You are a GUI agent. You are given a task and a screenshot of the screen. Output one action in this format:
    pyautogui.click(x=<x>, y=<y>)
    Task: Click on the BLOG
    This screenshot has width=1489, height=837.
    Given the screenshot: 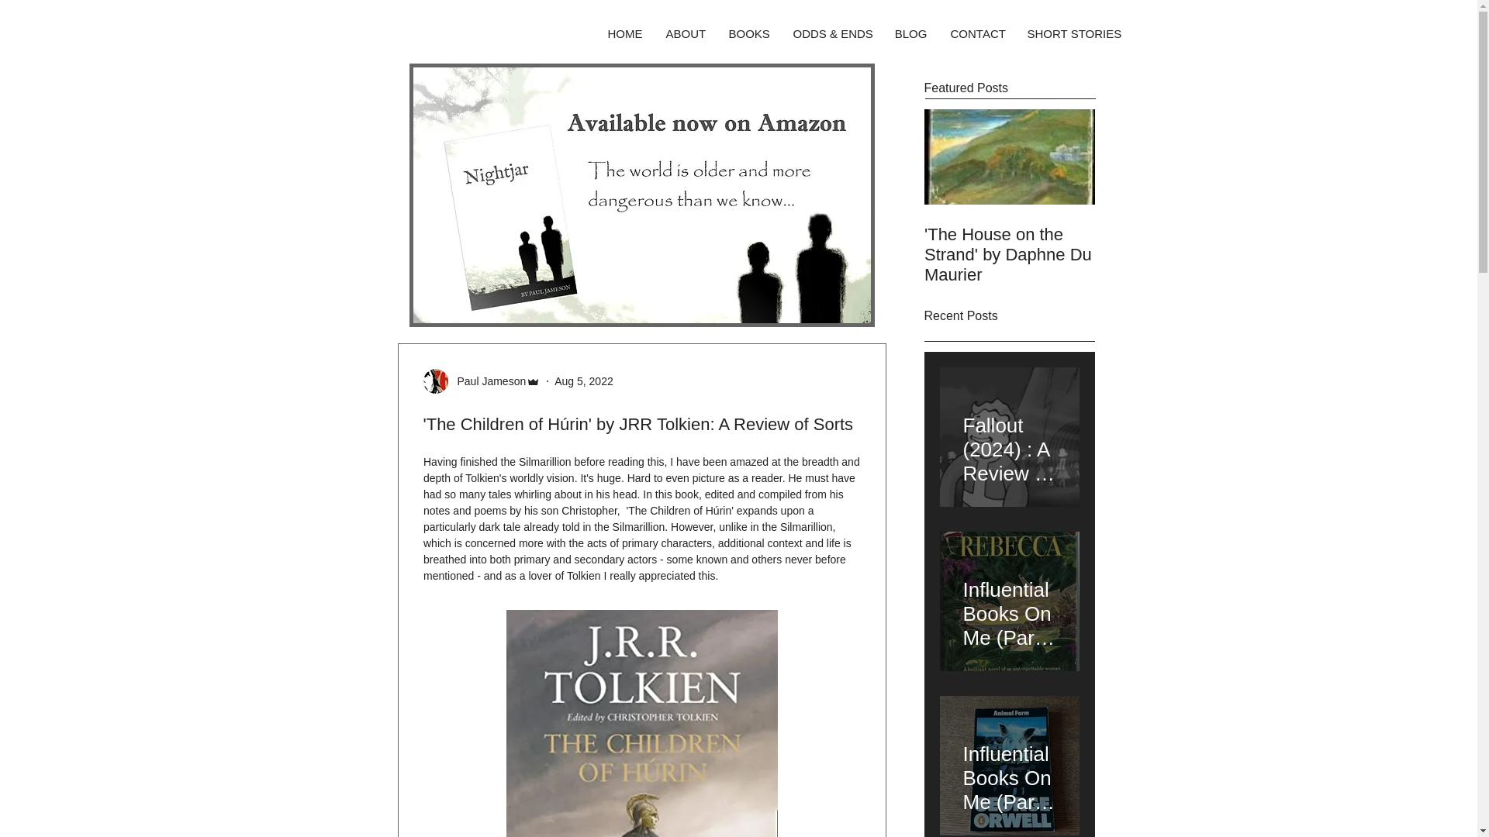 What is the action you would take?
    pyautogui.click(x=910, y=34)
    